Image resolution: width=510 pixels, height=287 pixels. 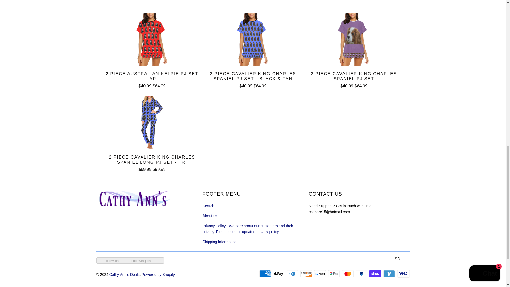 What do you see at coordinates (265, 274) in the screenshot?
I see `American Express` at bounding box center [265, 274].